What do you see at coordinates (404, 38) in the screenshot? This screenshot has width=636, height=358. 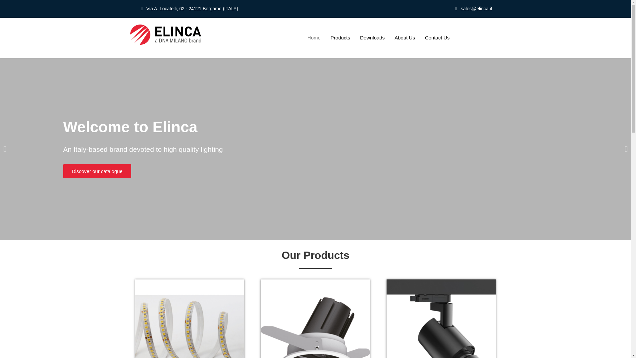 I see `About Us` at bounding box center [404, 38].